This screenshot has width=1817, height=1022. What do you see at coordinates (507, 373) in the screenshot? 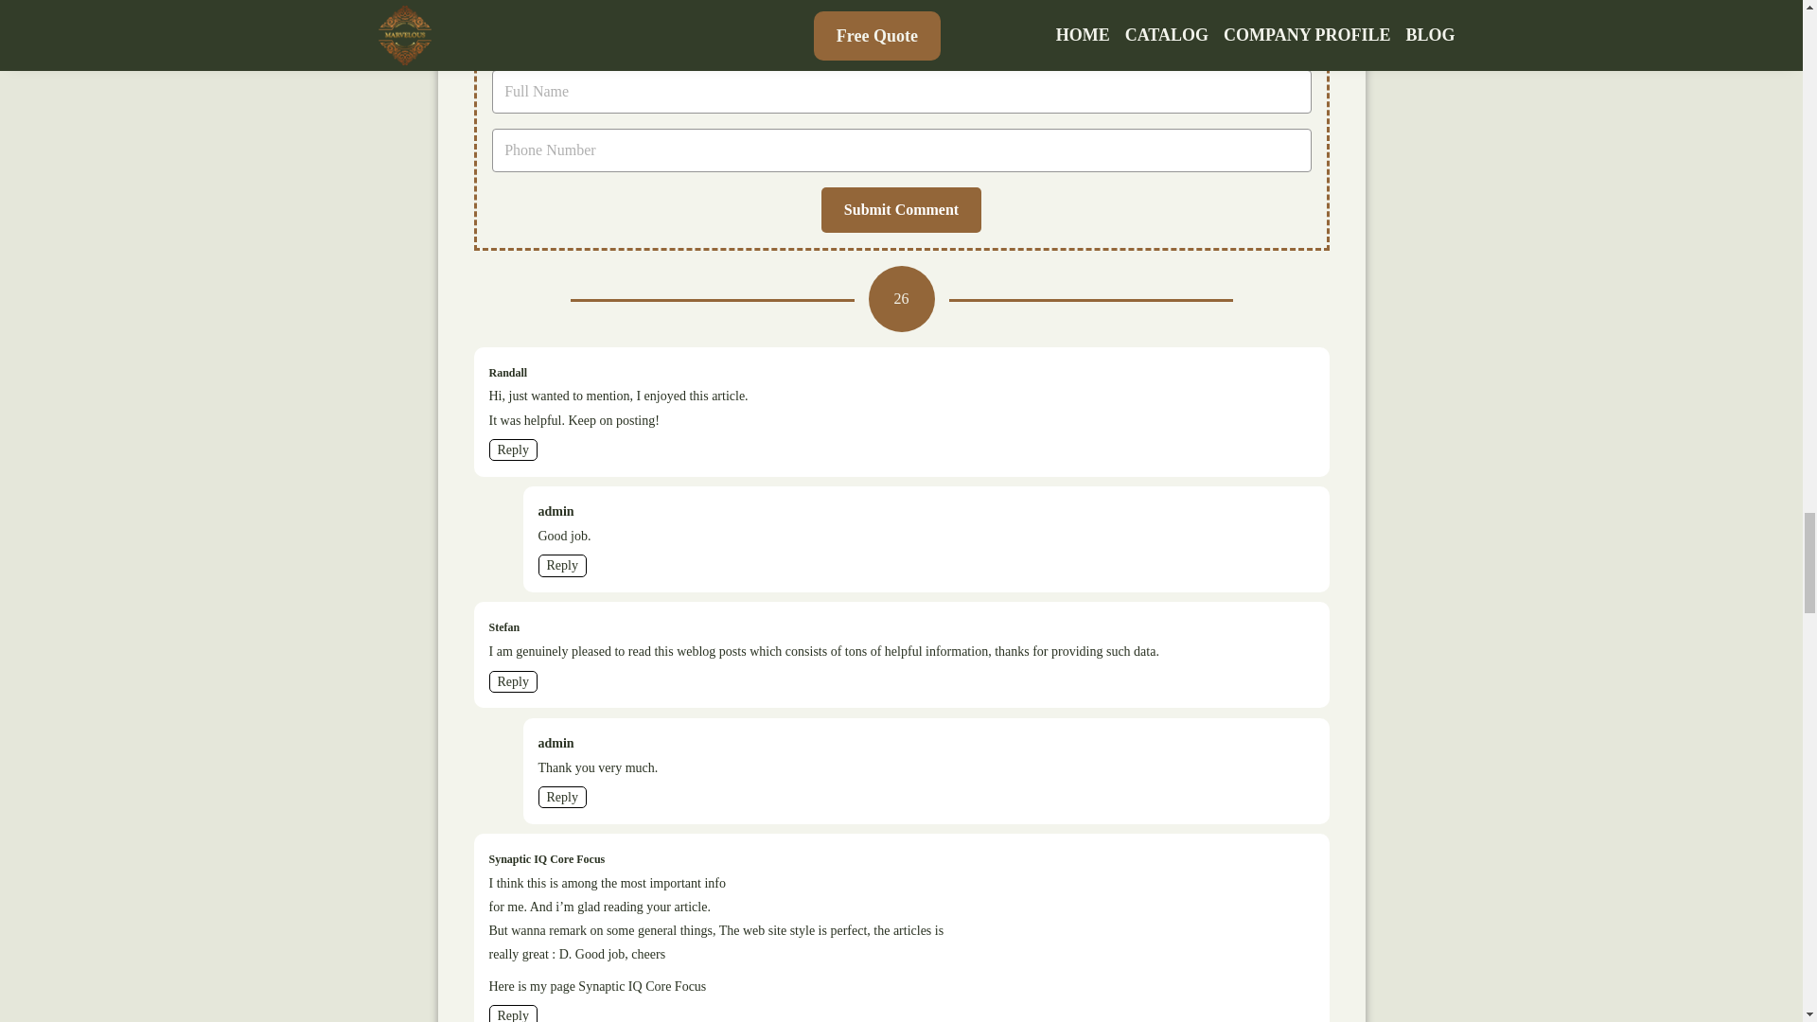
I see `Randall` at bounding box center [507, 373].